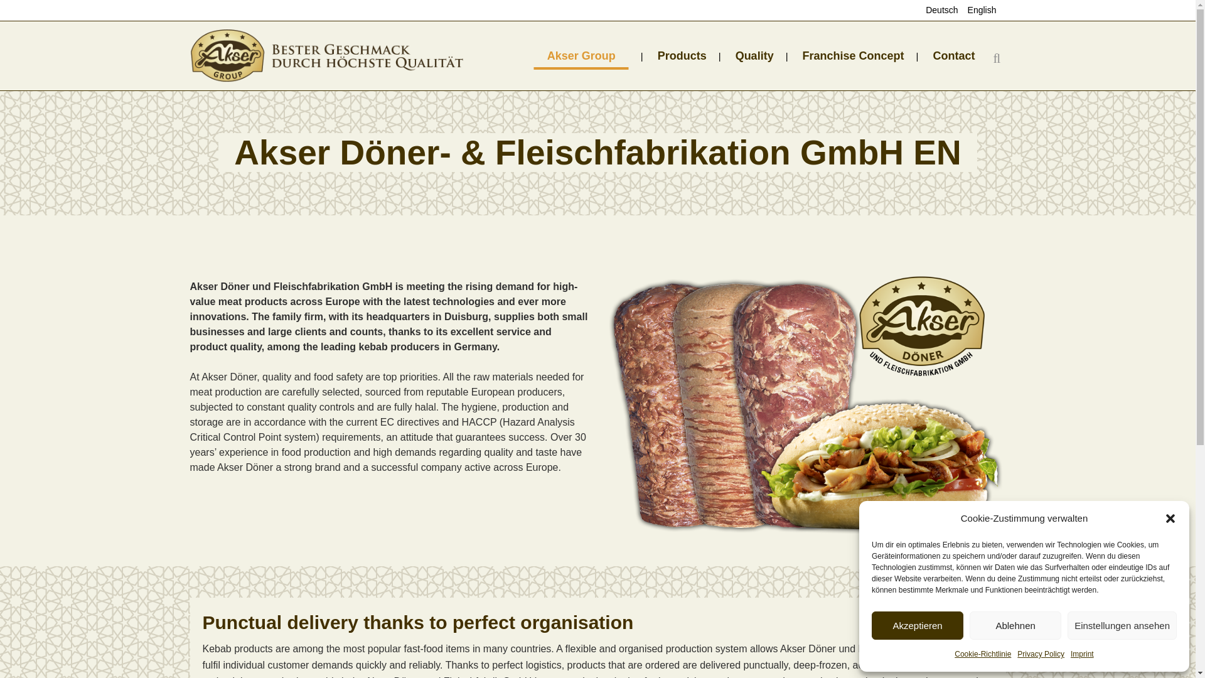 This screenshot has height=678, width=1205. What do you see at coordinates (977, 10) in the screenshot?
I see `English` at bounding box center [977, 10].